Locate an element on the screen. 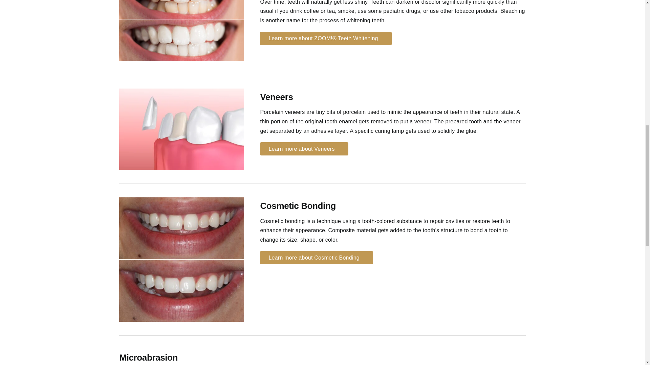 Image resolution: width=650 pixels, height=365 pixels. bonding is located at coordinates (181, 260).